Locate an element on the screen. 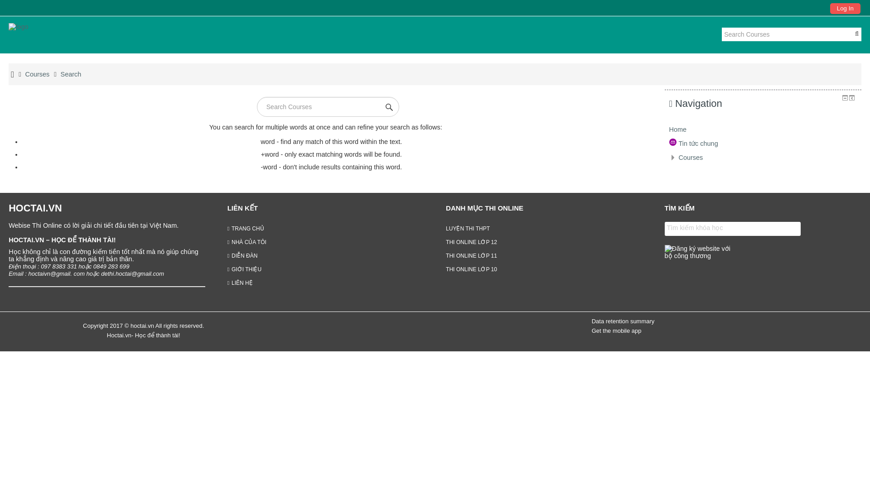 Image resolution: width=870 pixels, height=489 pixels. 097 8383 331 is located at coordinates (59, 266).